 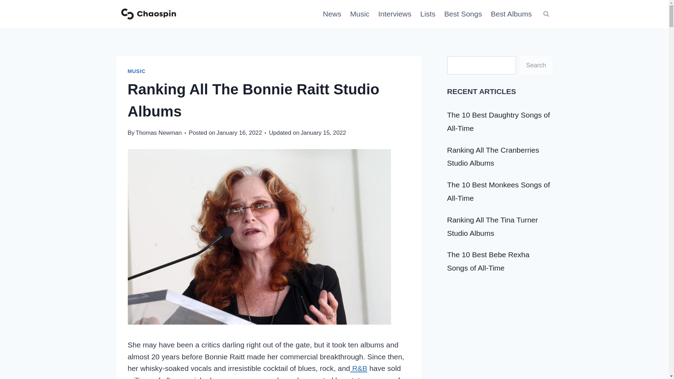 What do you see at coordinates (463, 14) in the screenshot?
I see `Best Songs` at bounding box center [463, 14].